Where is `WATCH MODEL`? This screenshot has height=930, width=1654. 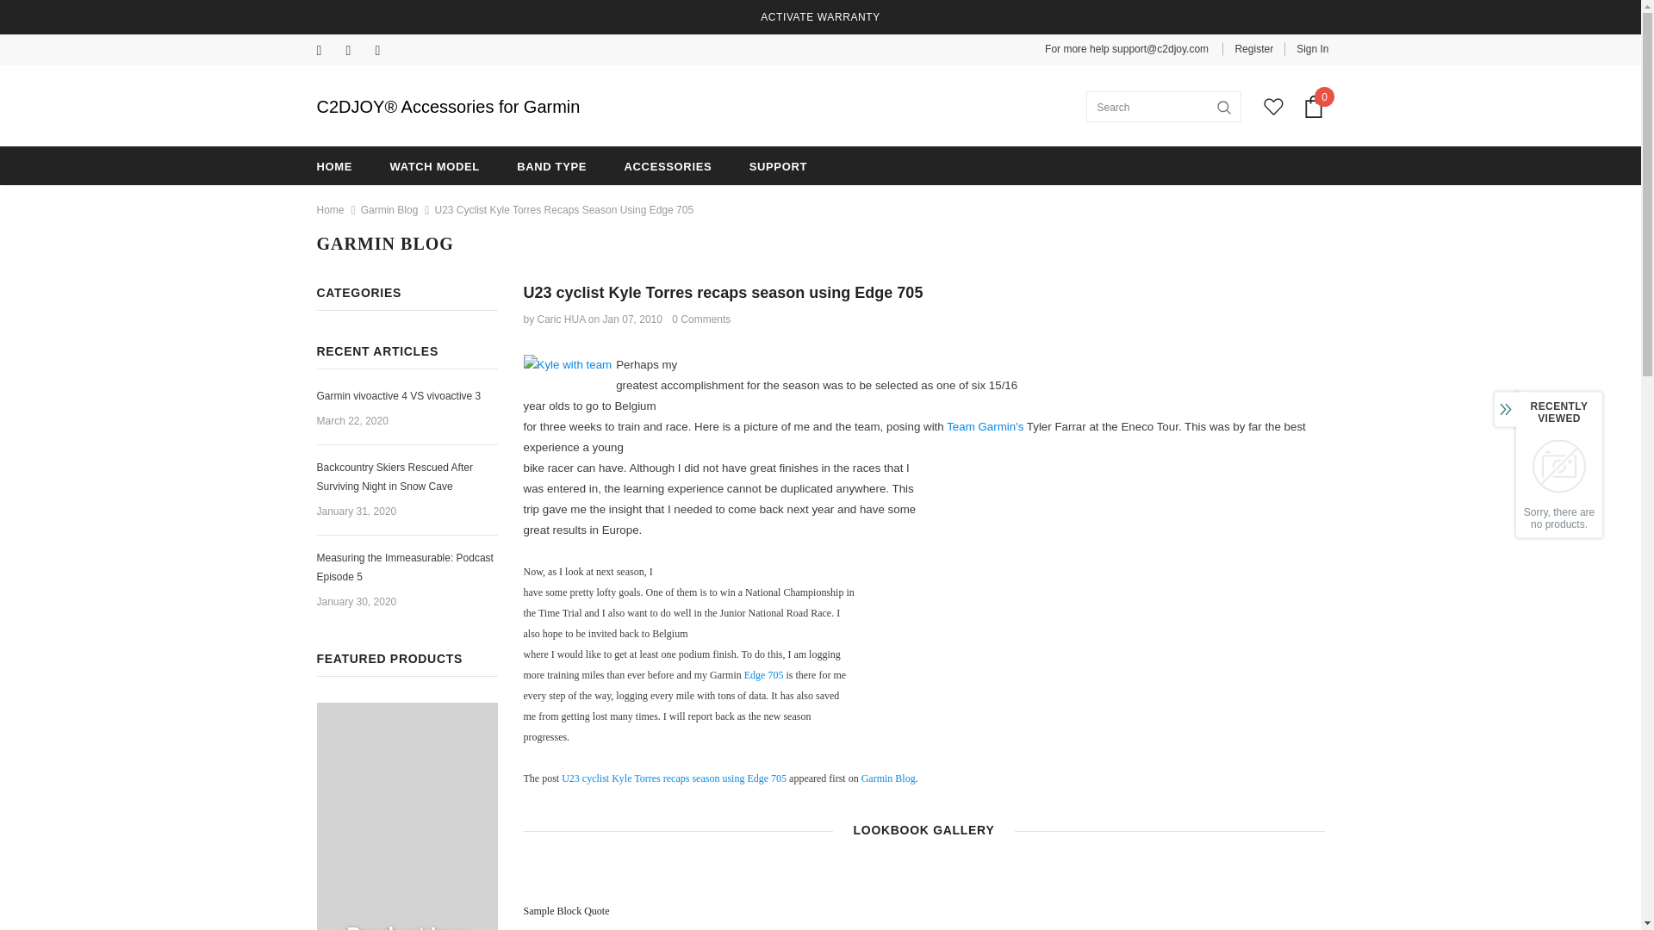 WATCH MODEL is located at coordinates (434, 165).